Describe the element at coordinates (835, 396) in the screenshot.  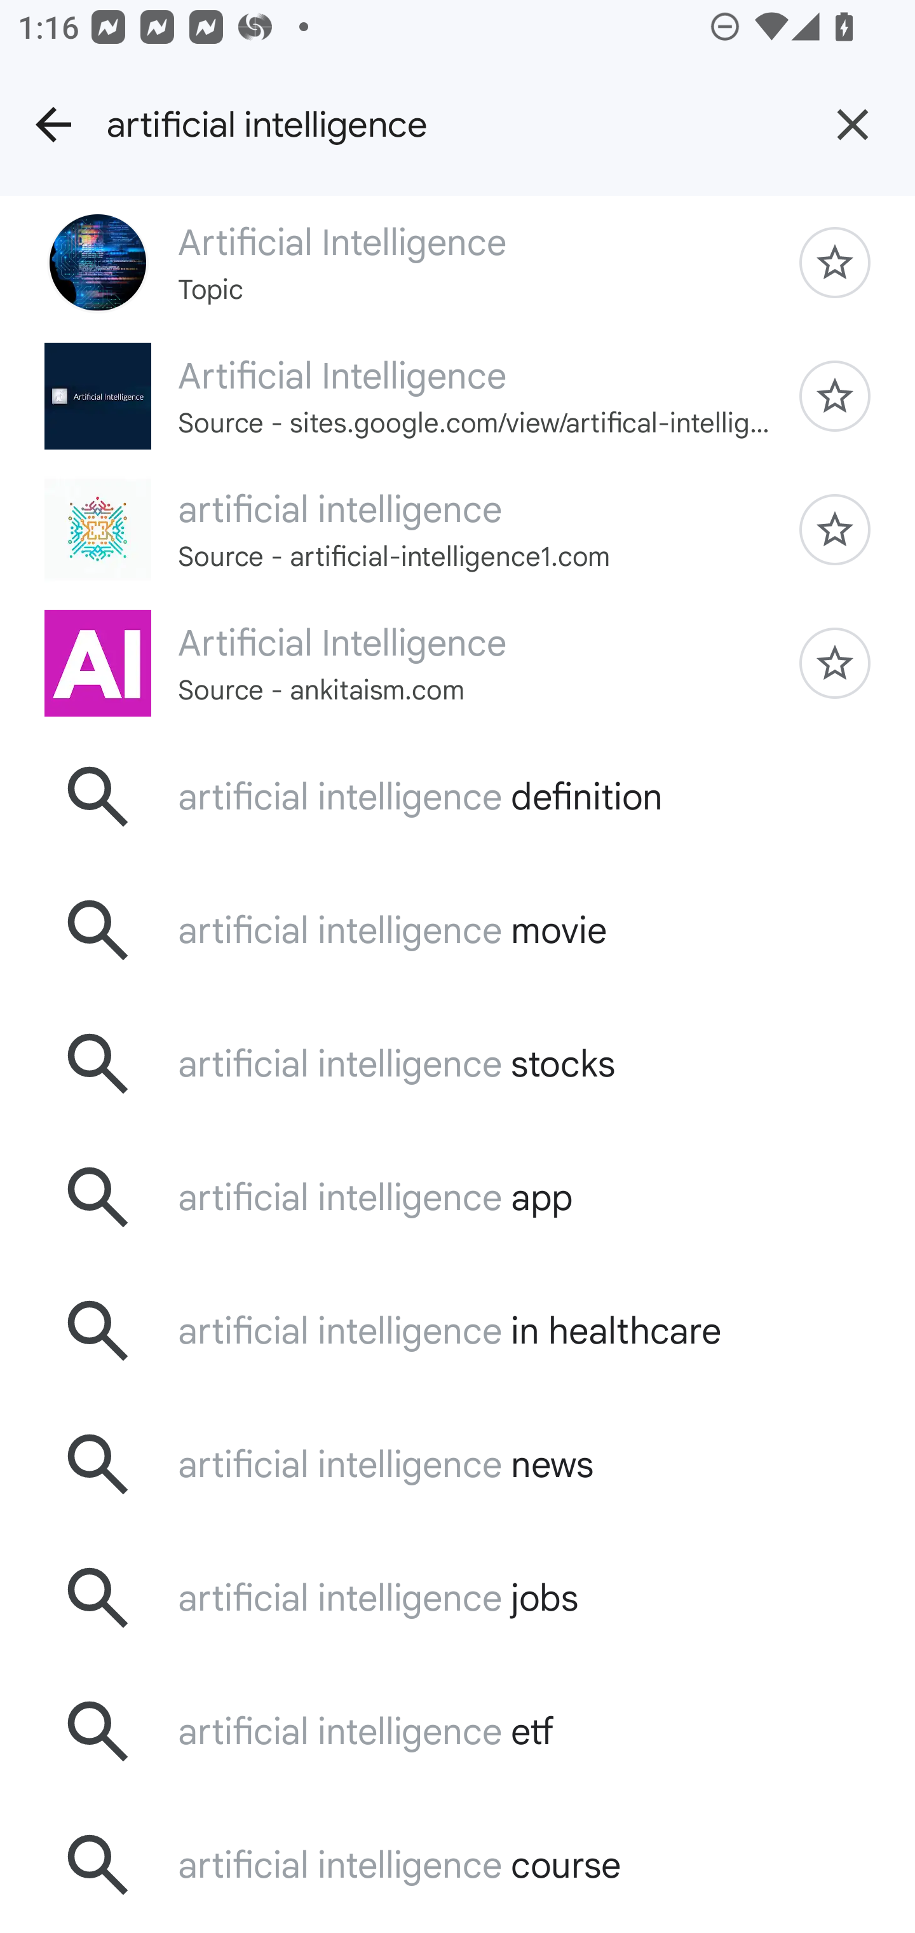
I see `Follow` at that location.